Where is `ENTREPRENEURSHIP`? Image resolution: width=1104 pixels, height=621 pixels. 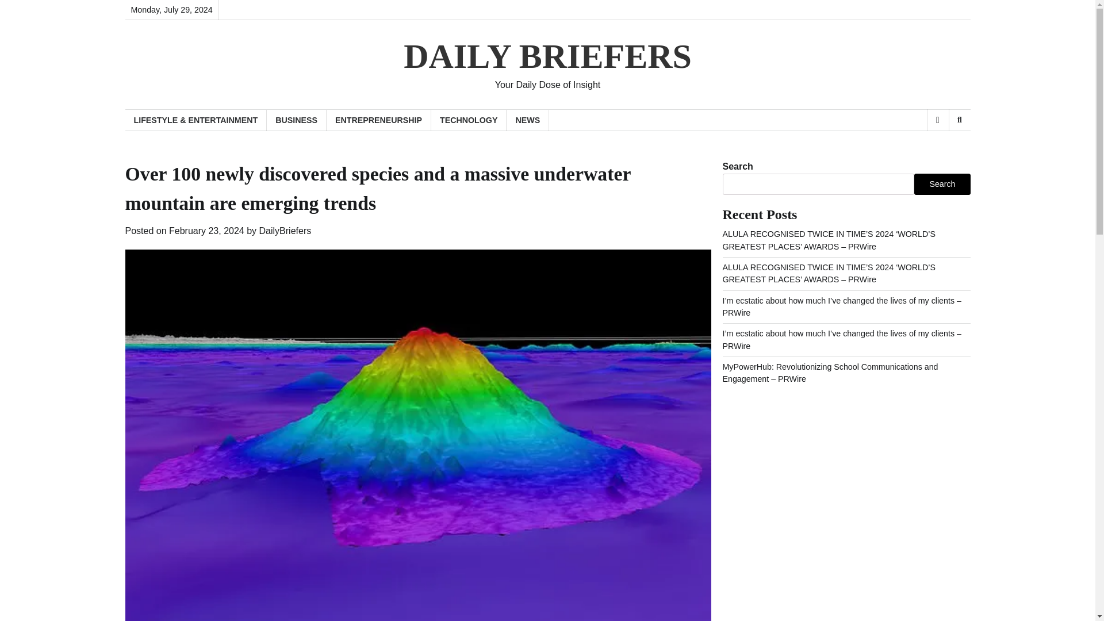
ENTREPRENEURSHIP is located at coordinates (379, 120).